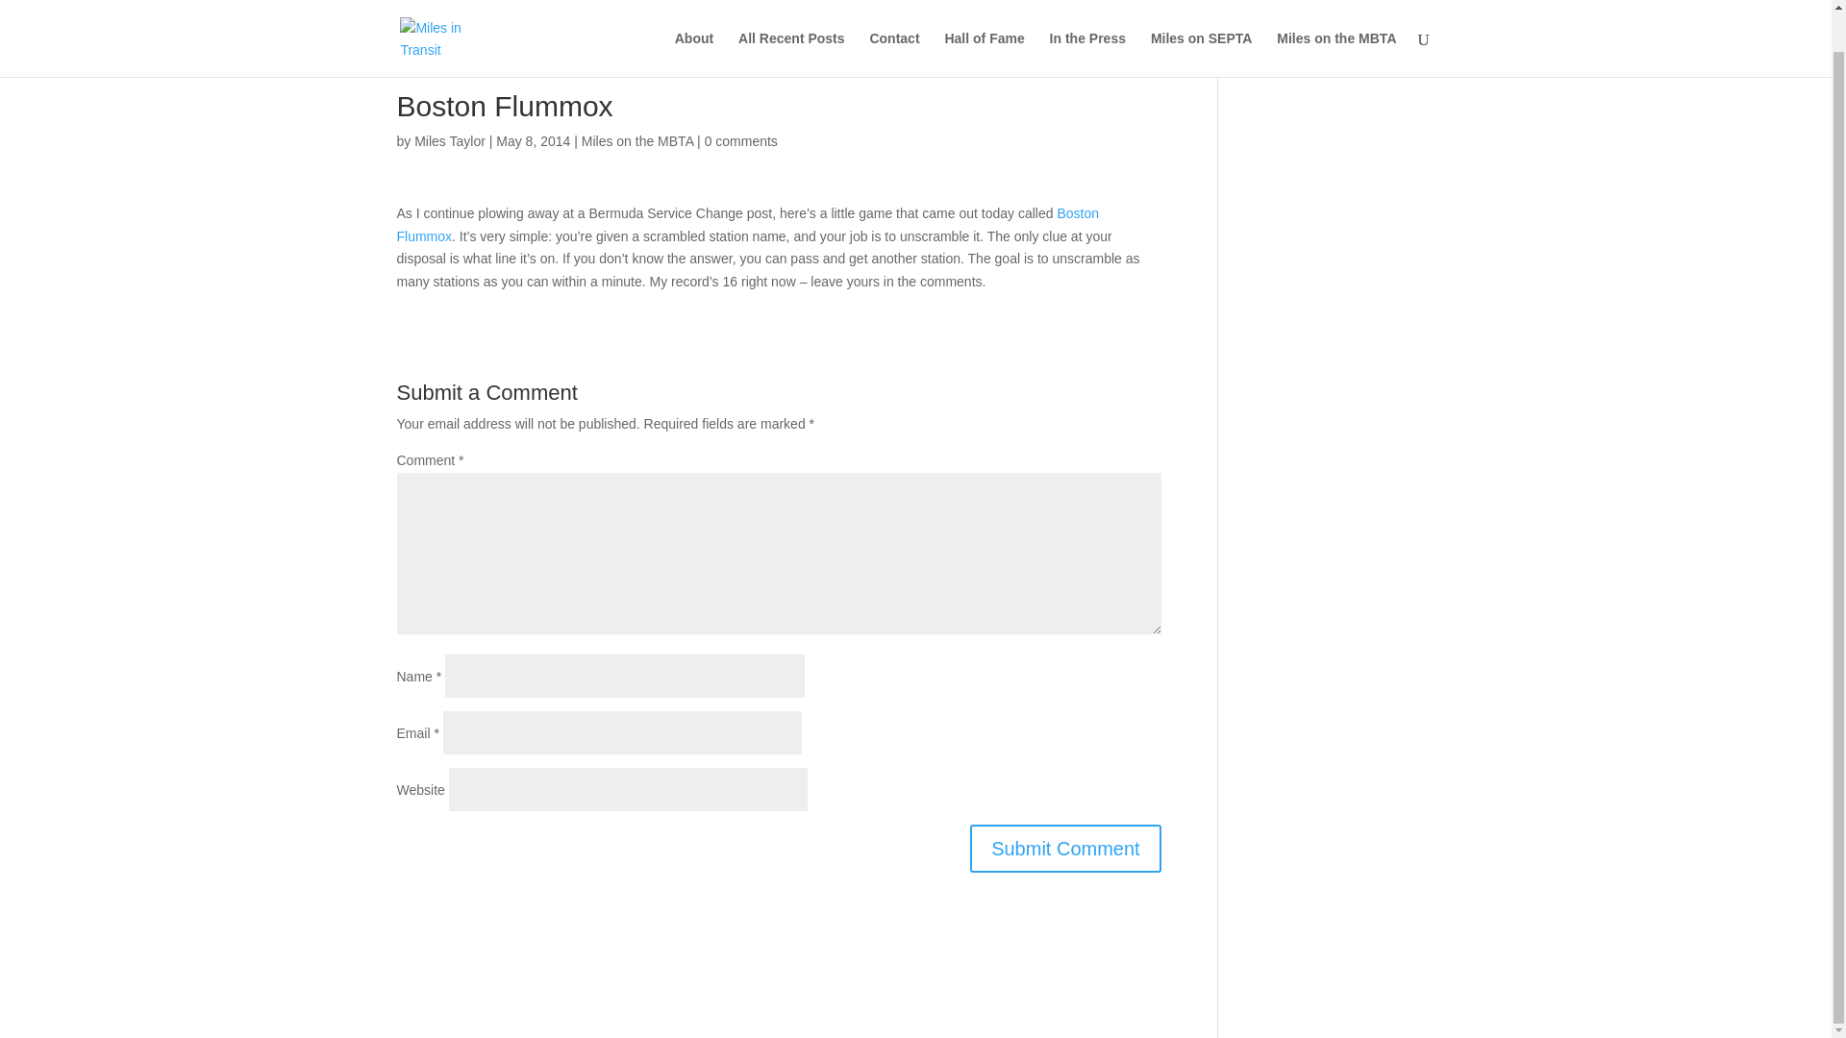 The image size is (1846, 1038). What do you see at coordinates (449, 141) in the screenshot?
I see `Miles Taylor` at bounding box center [449, 141].